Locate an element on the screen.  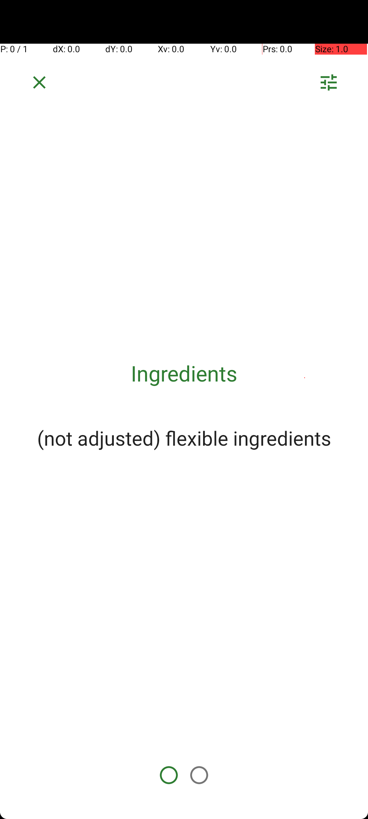
(not adjusted) flexible ingredients is located at coordinates (184, 438).